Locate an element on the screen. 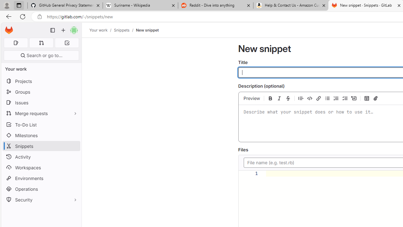  Operations is located at coordinates (41, 189).